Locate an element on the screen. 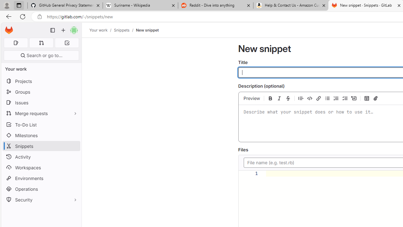  Operations is located at coordinates (41, 189).